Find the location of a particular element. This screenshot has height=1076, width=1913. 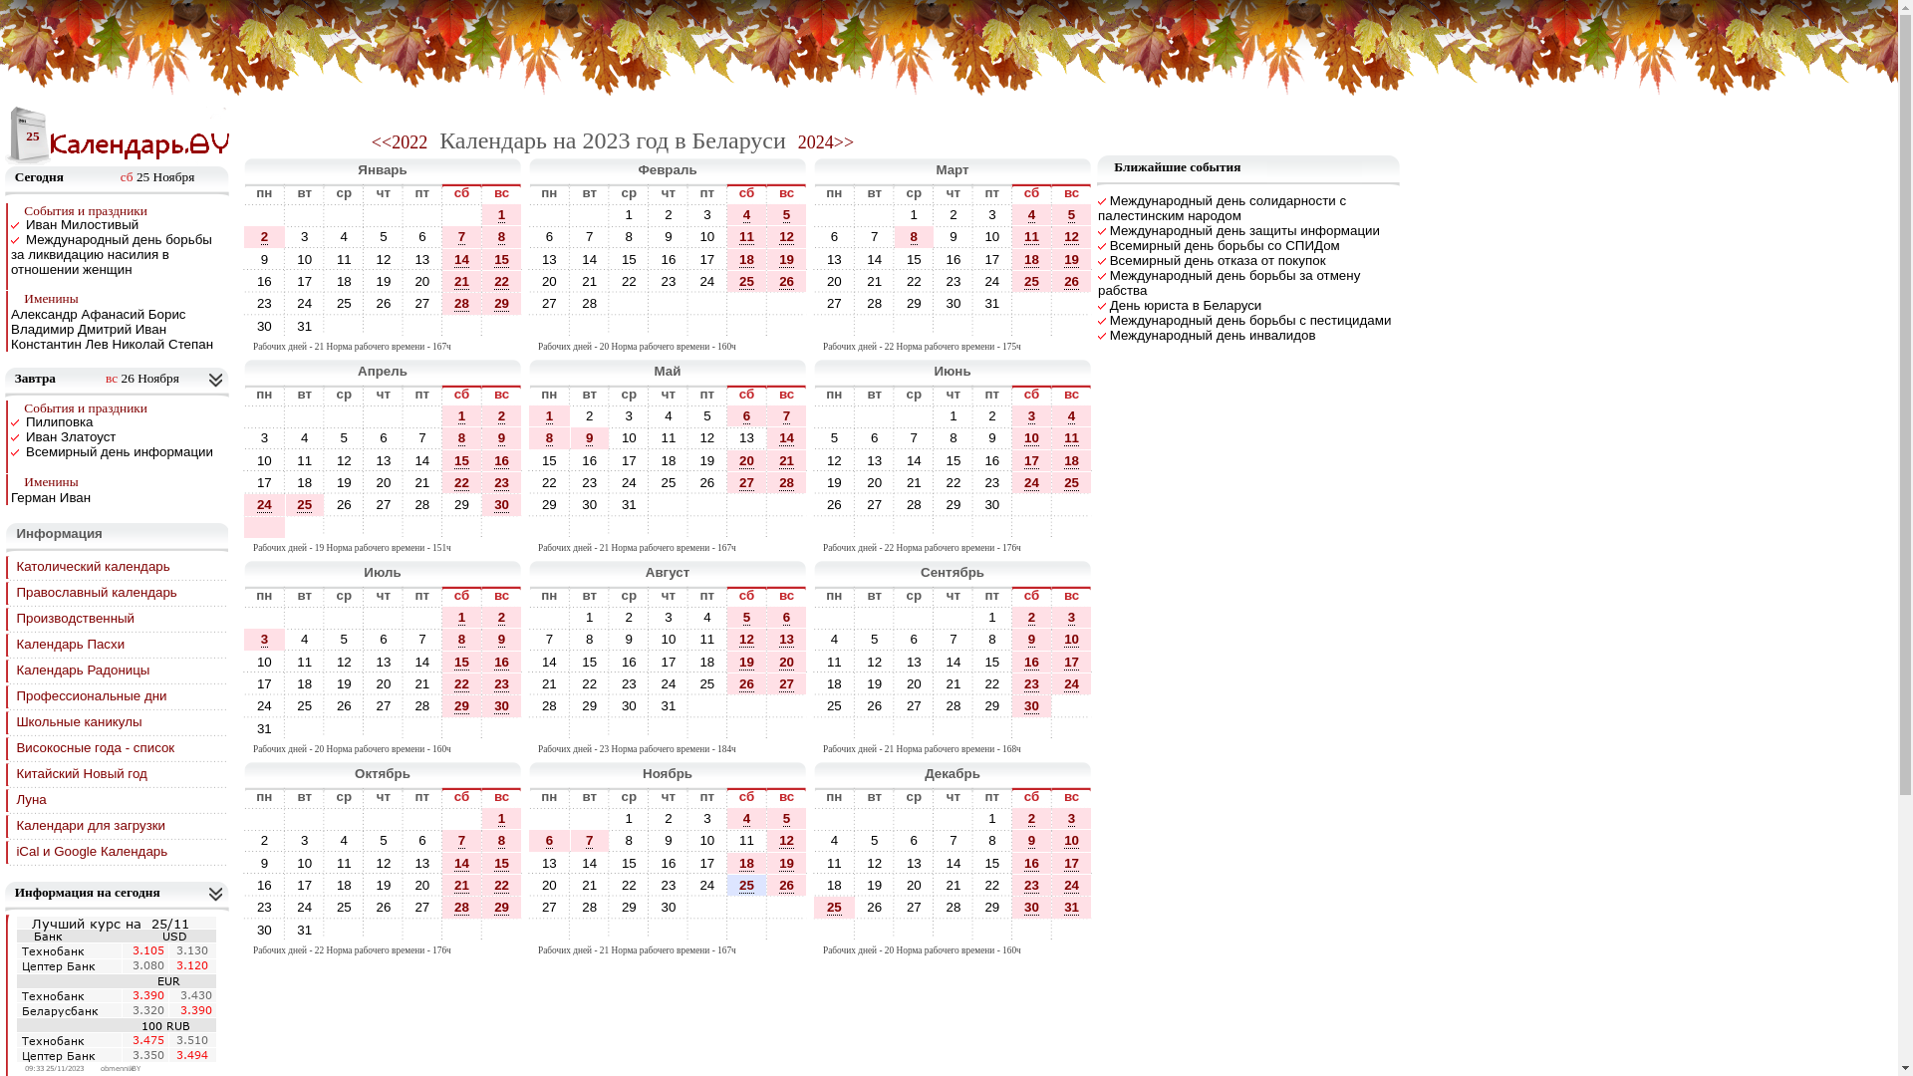

  is located at coordinates (1072, 504).